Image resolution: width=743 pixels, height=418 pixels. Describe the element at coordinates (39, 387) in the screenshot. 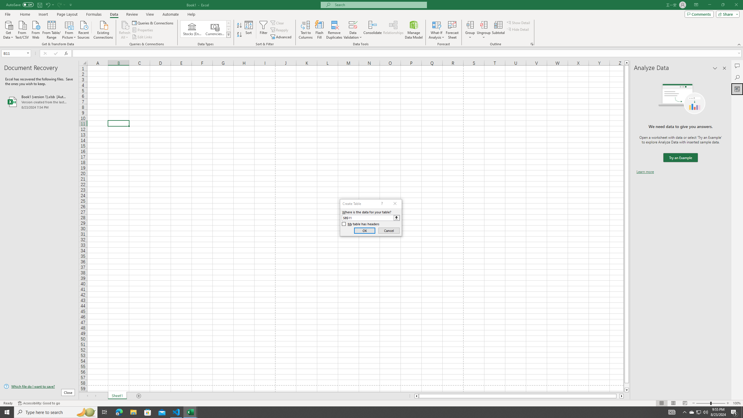

I see `Which file do I want to save?` at that location.